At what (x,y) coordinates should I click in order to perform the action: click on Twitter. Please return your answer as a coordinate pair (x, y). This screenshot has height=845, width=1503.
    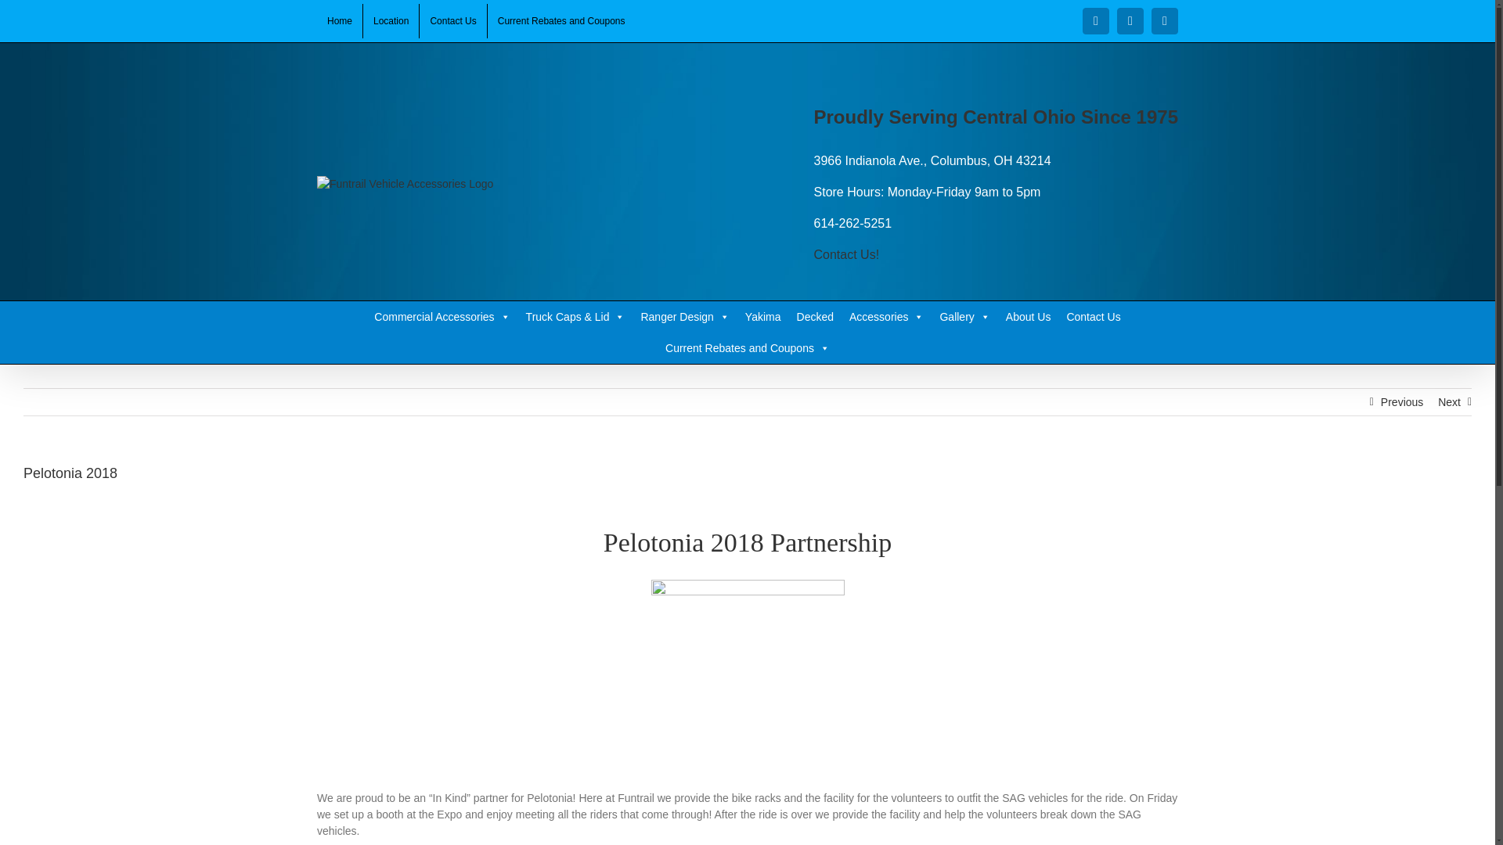
    Looking at the image, I should click on (1130, 20).